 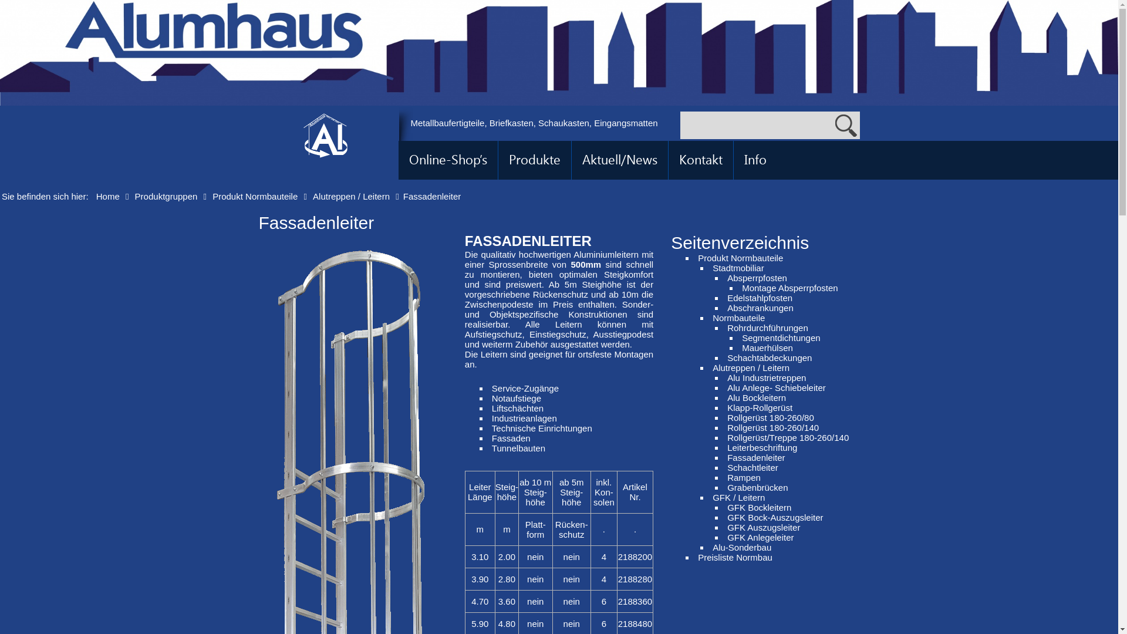 What do you see at coordinates (741, 258) in the screenshot?
I see `Produkt Normbauteile` at bounding box center [741, 258].